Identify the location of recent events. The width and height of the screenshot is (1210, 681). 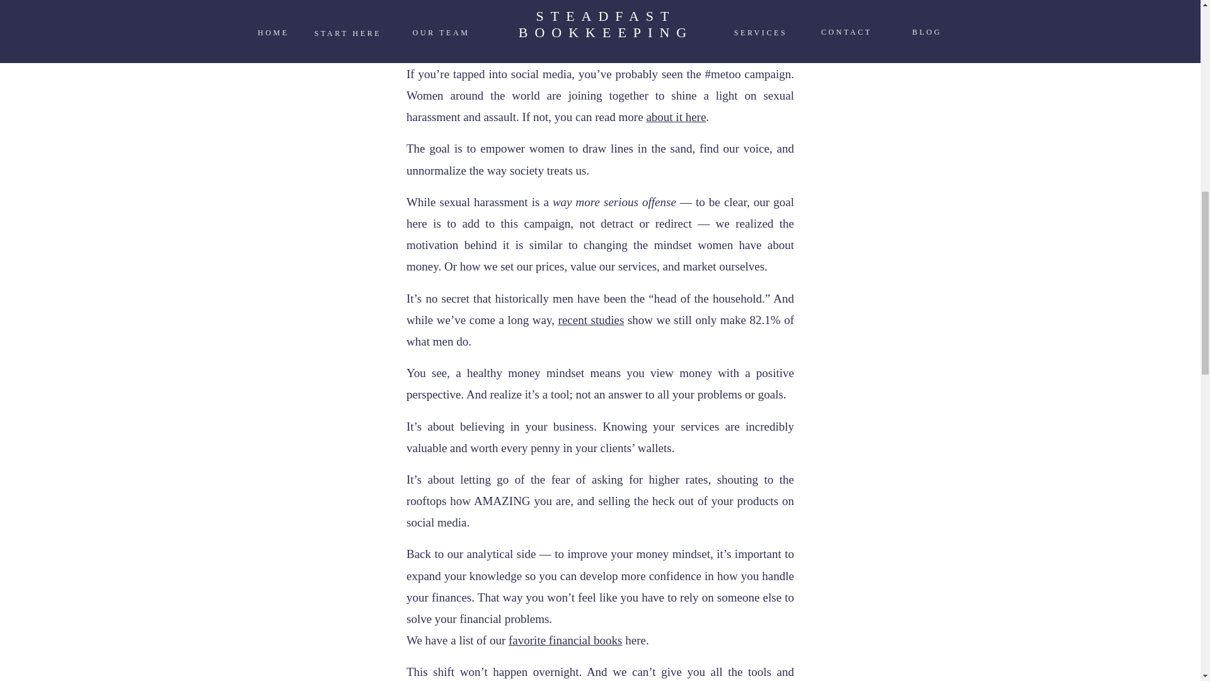
(541, 3).